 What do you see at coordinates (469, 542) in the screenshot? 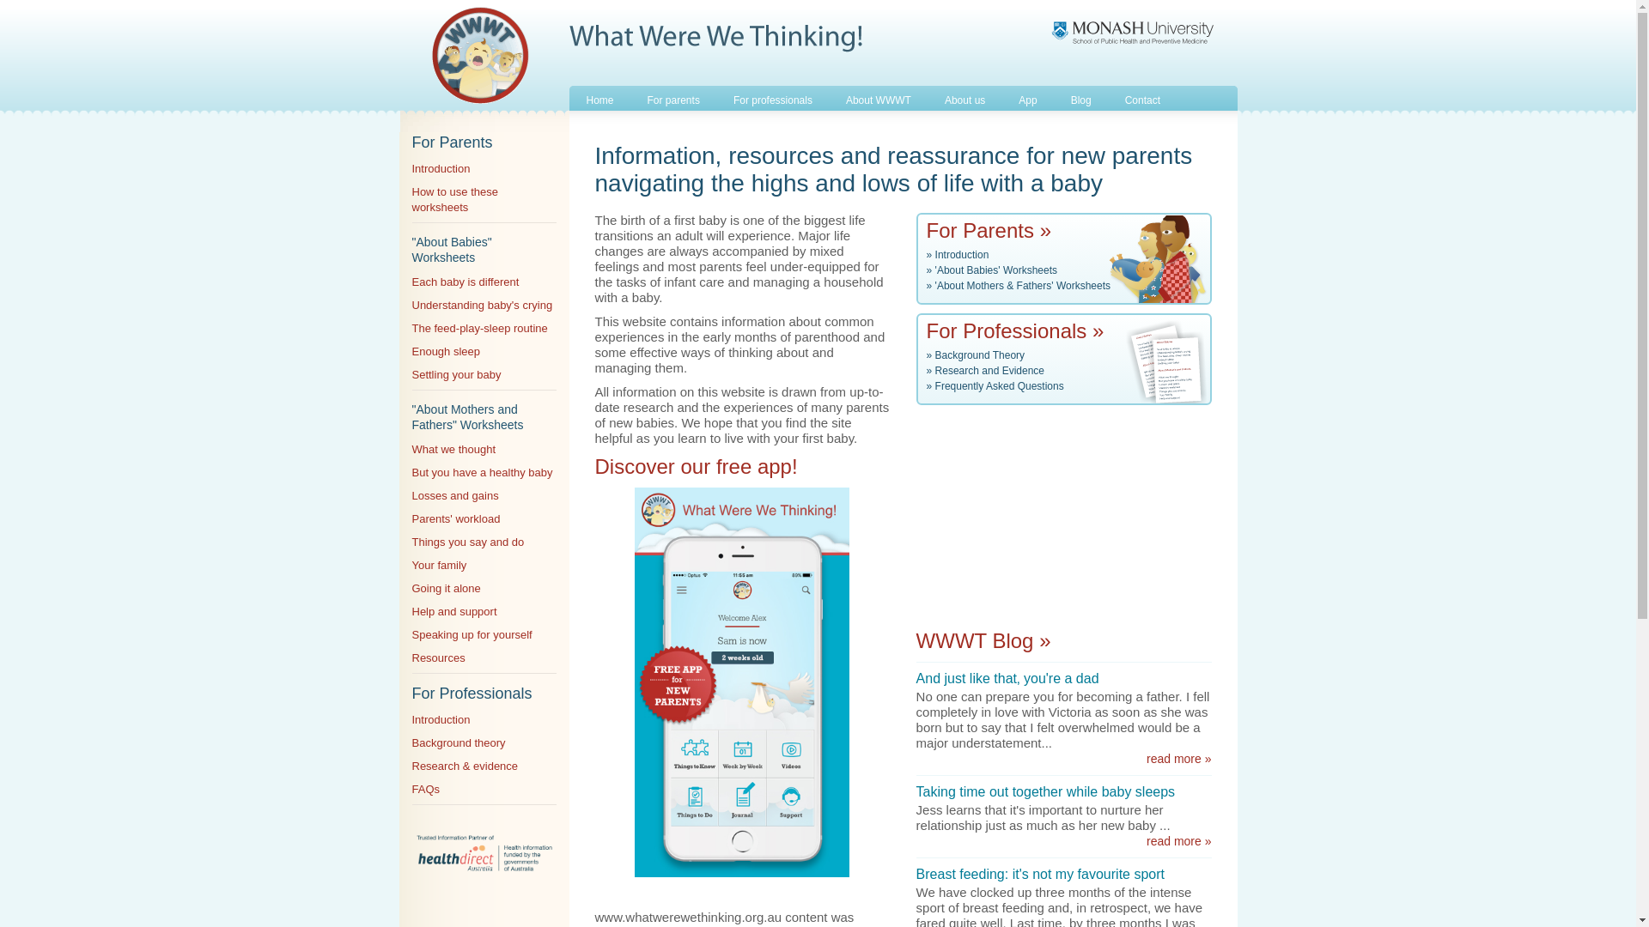
I see `Things you say and do` at bounding box center [469, 542].